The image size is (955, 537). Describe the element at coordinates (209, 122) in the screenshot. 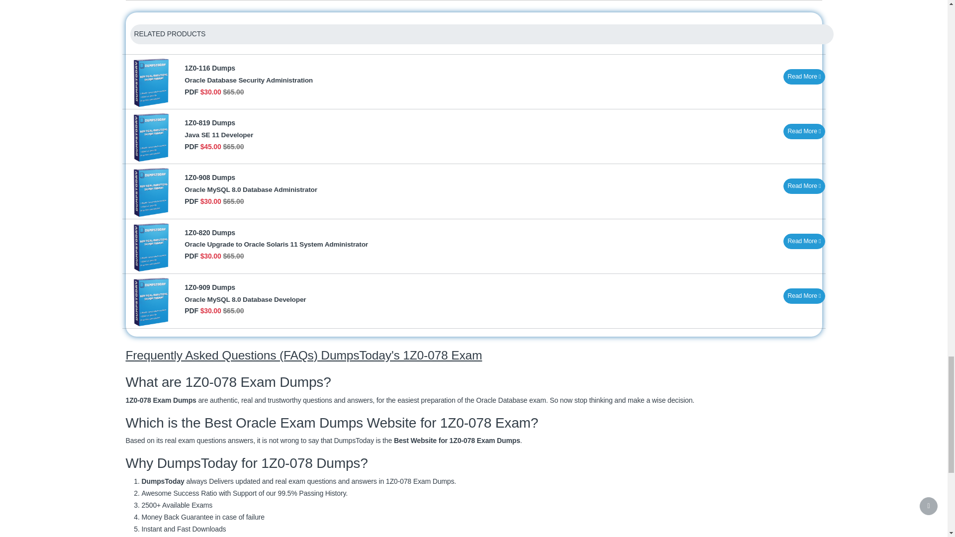

I see `1Z0-819 Dumps` at that location.